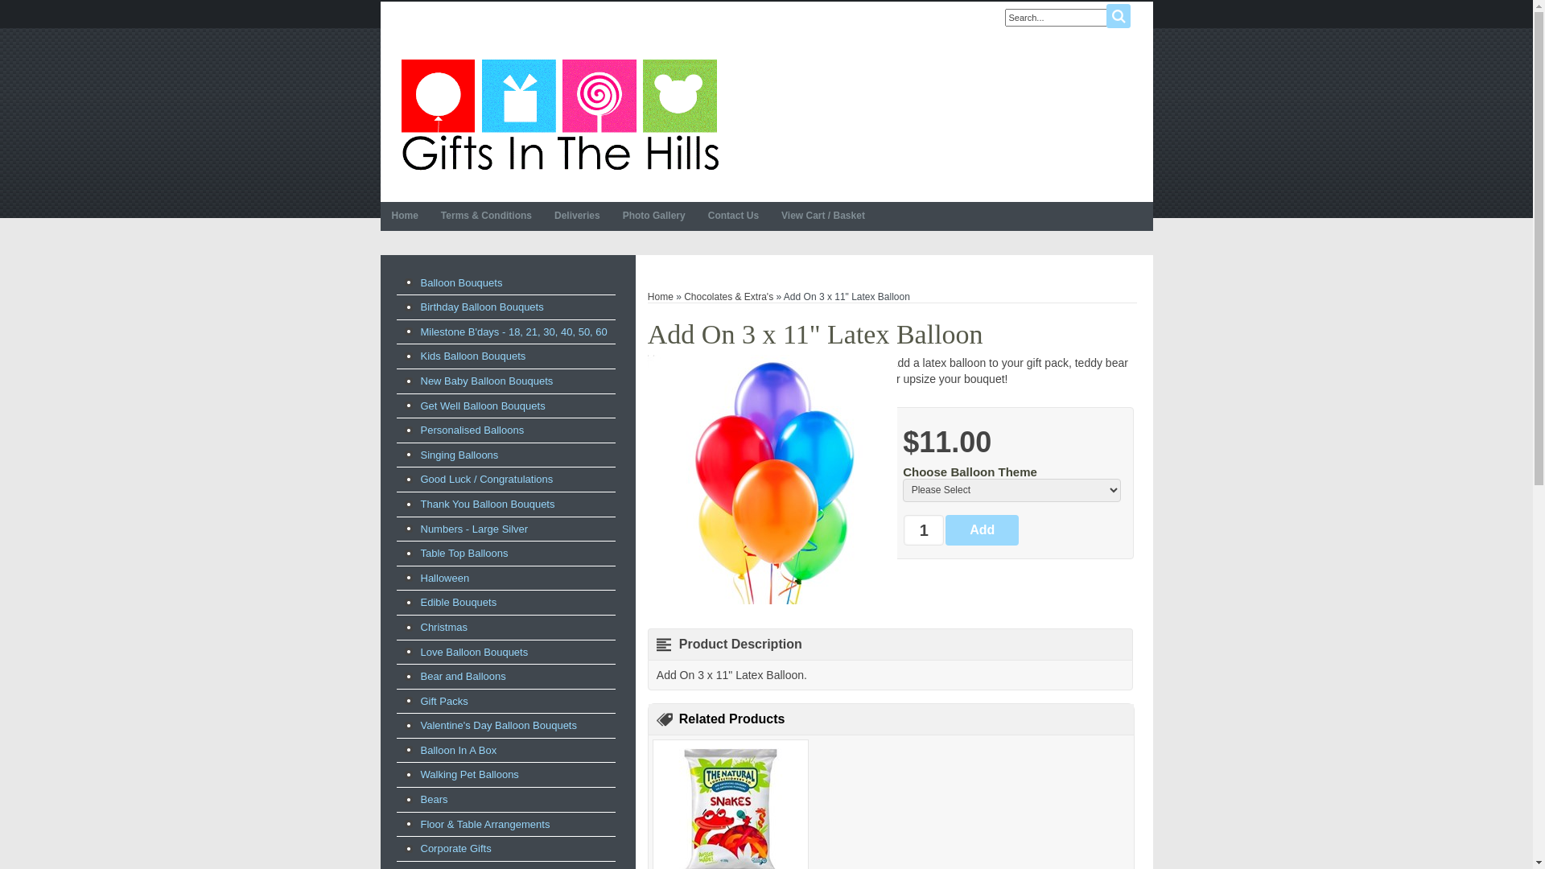 The width and height of the screenshot is (1545, 869). I want to click on Gift Packs, so click(505, 702).